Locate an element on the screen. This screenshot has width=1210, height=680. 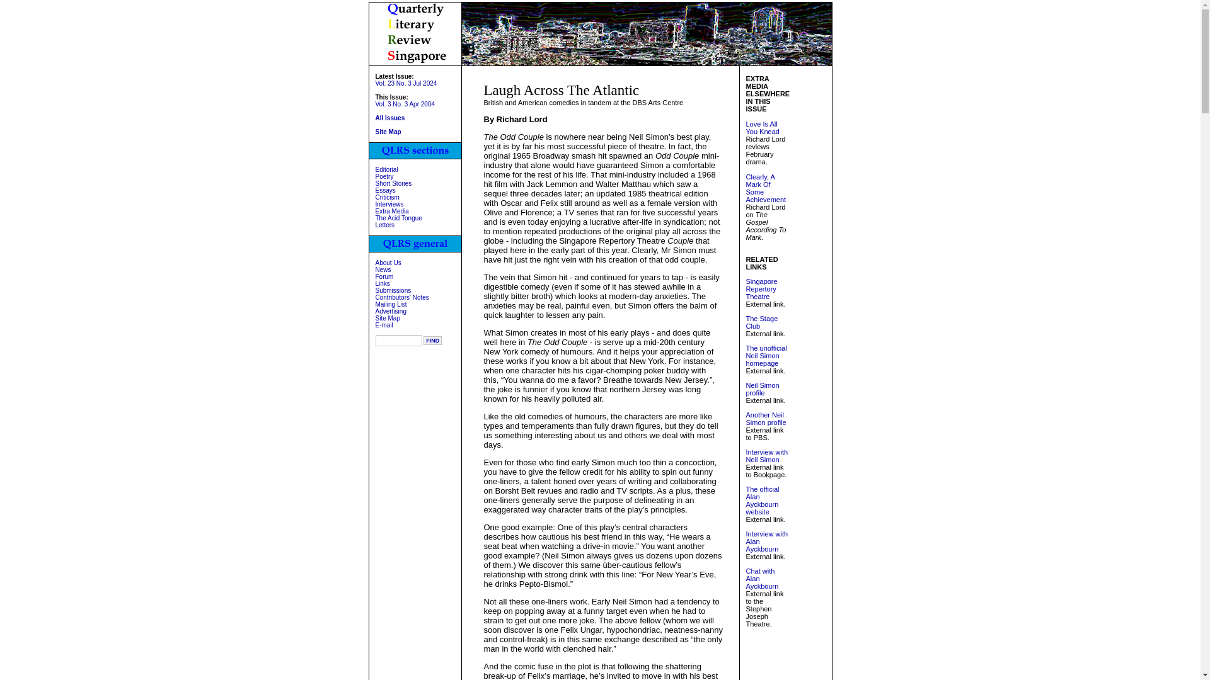
Links is located at coordinates (382, 283).